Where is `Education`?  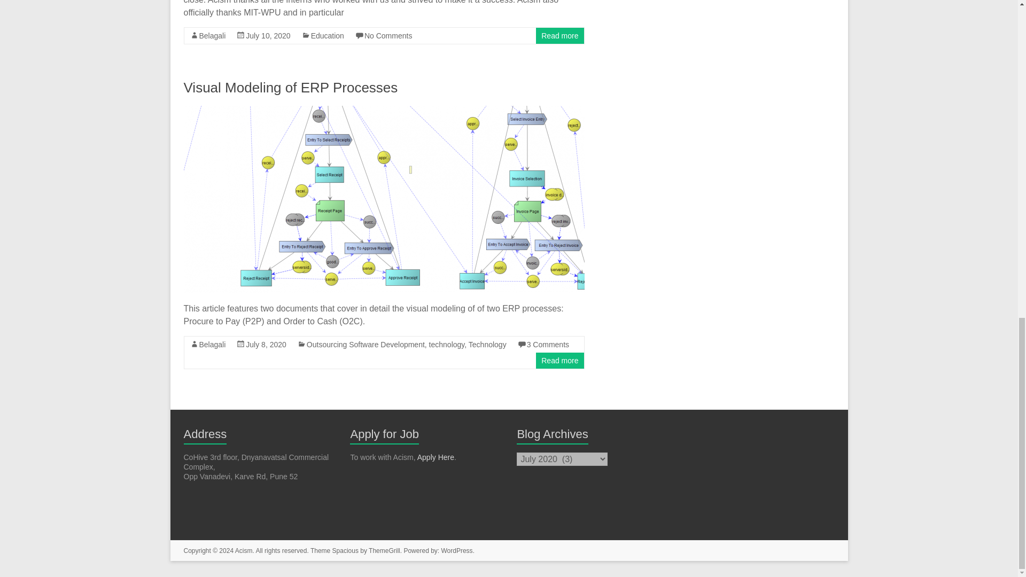 Education is located at coordinates (327, 35).